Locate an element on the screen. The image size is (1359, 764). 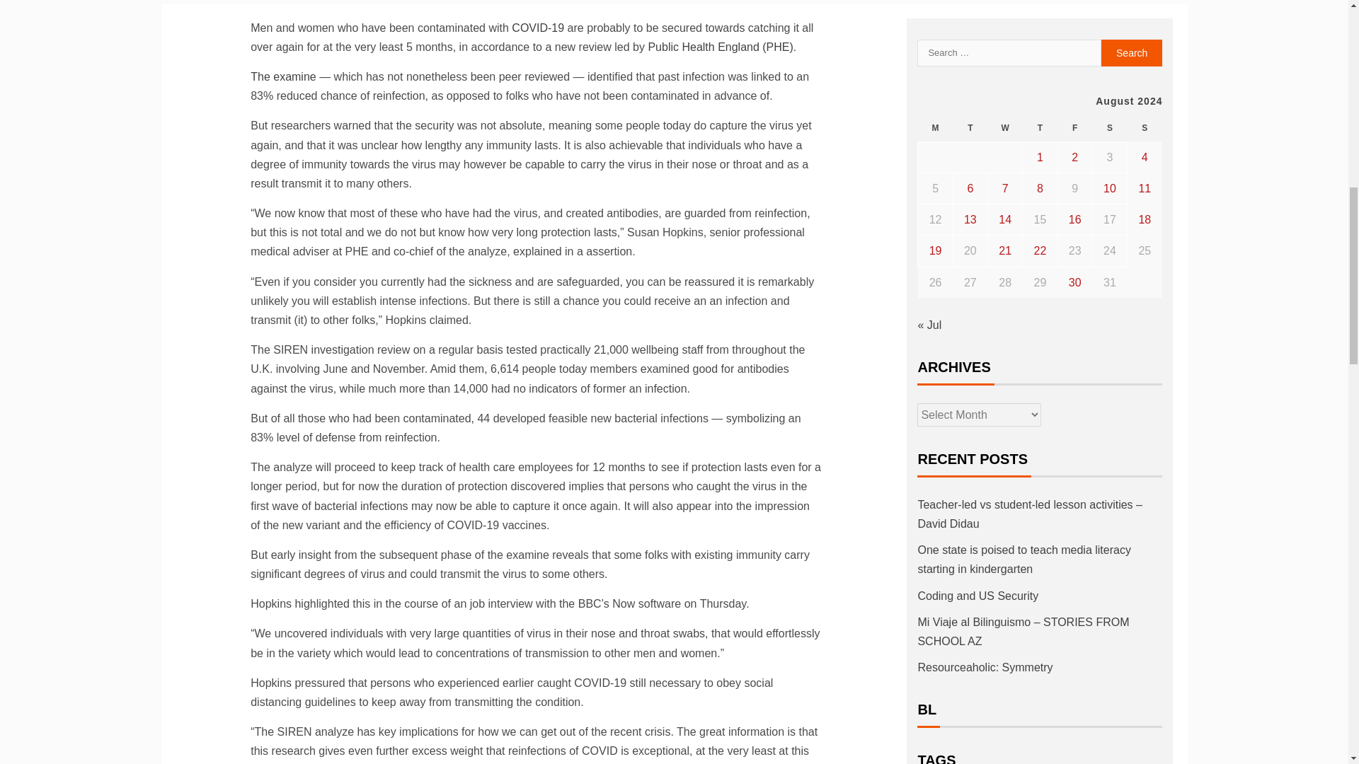
Friday is located at coordinates (1074, 128).